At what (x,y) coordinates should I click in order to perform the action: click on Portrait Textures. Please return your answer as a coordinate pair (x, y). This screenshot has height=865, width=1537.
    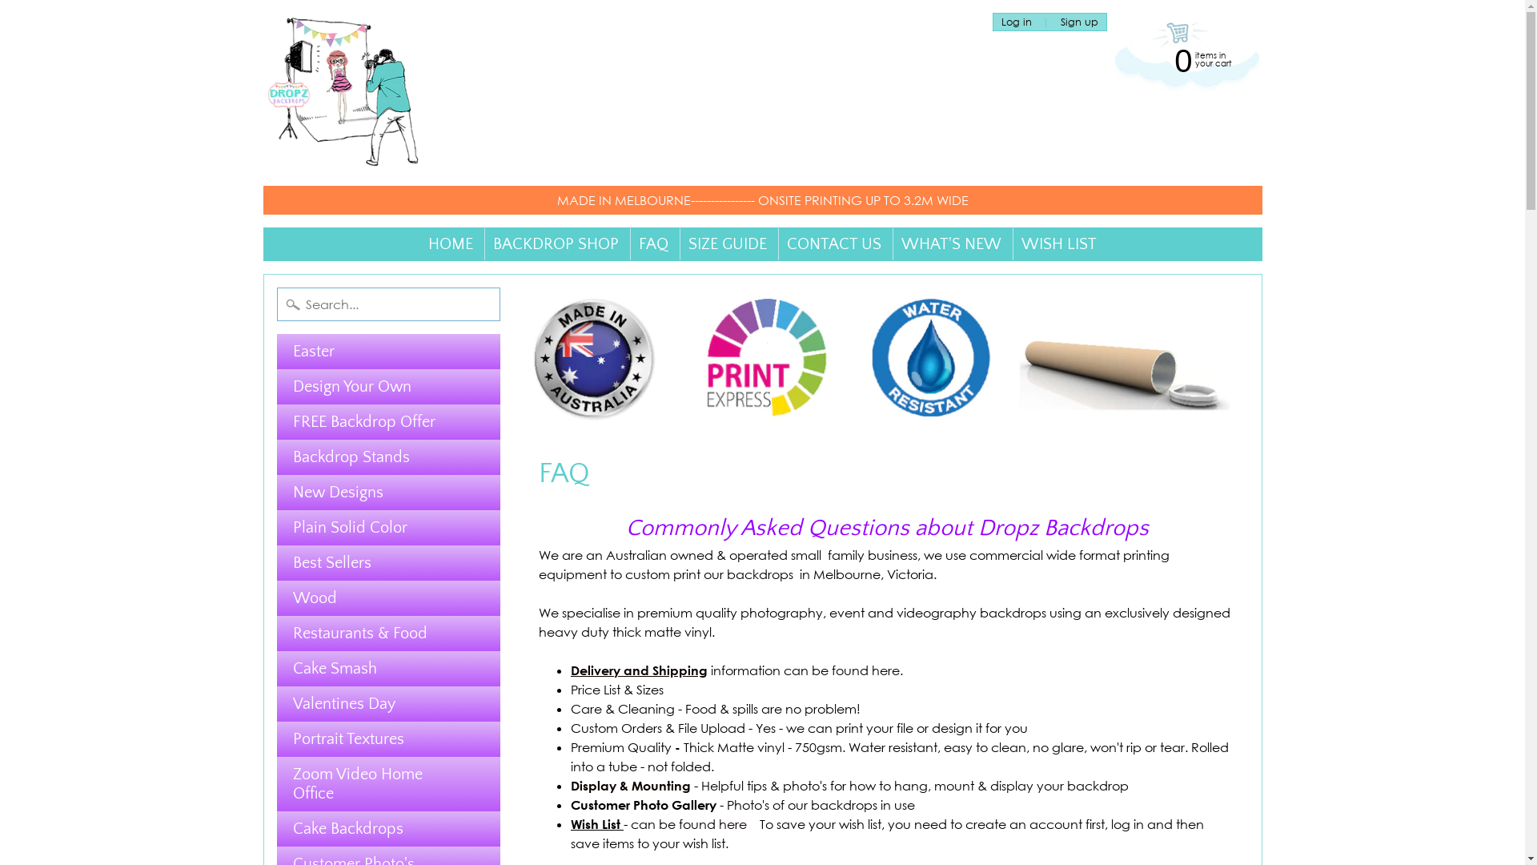
    Looking at the image, I should click on (389, 739).